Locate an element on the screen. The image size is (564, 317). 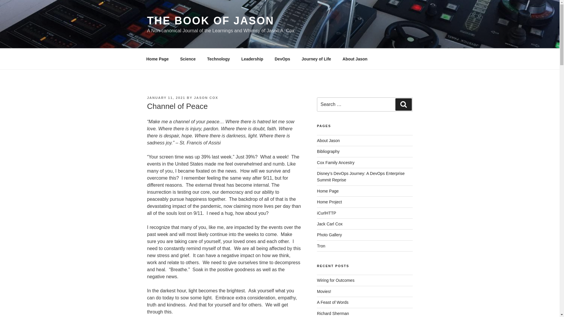
Home Page is located at coordinates (328, 191).